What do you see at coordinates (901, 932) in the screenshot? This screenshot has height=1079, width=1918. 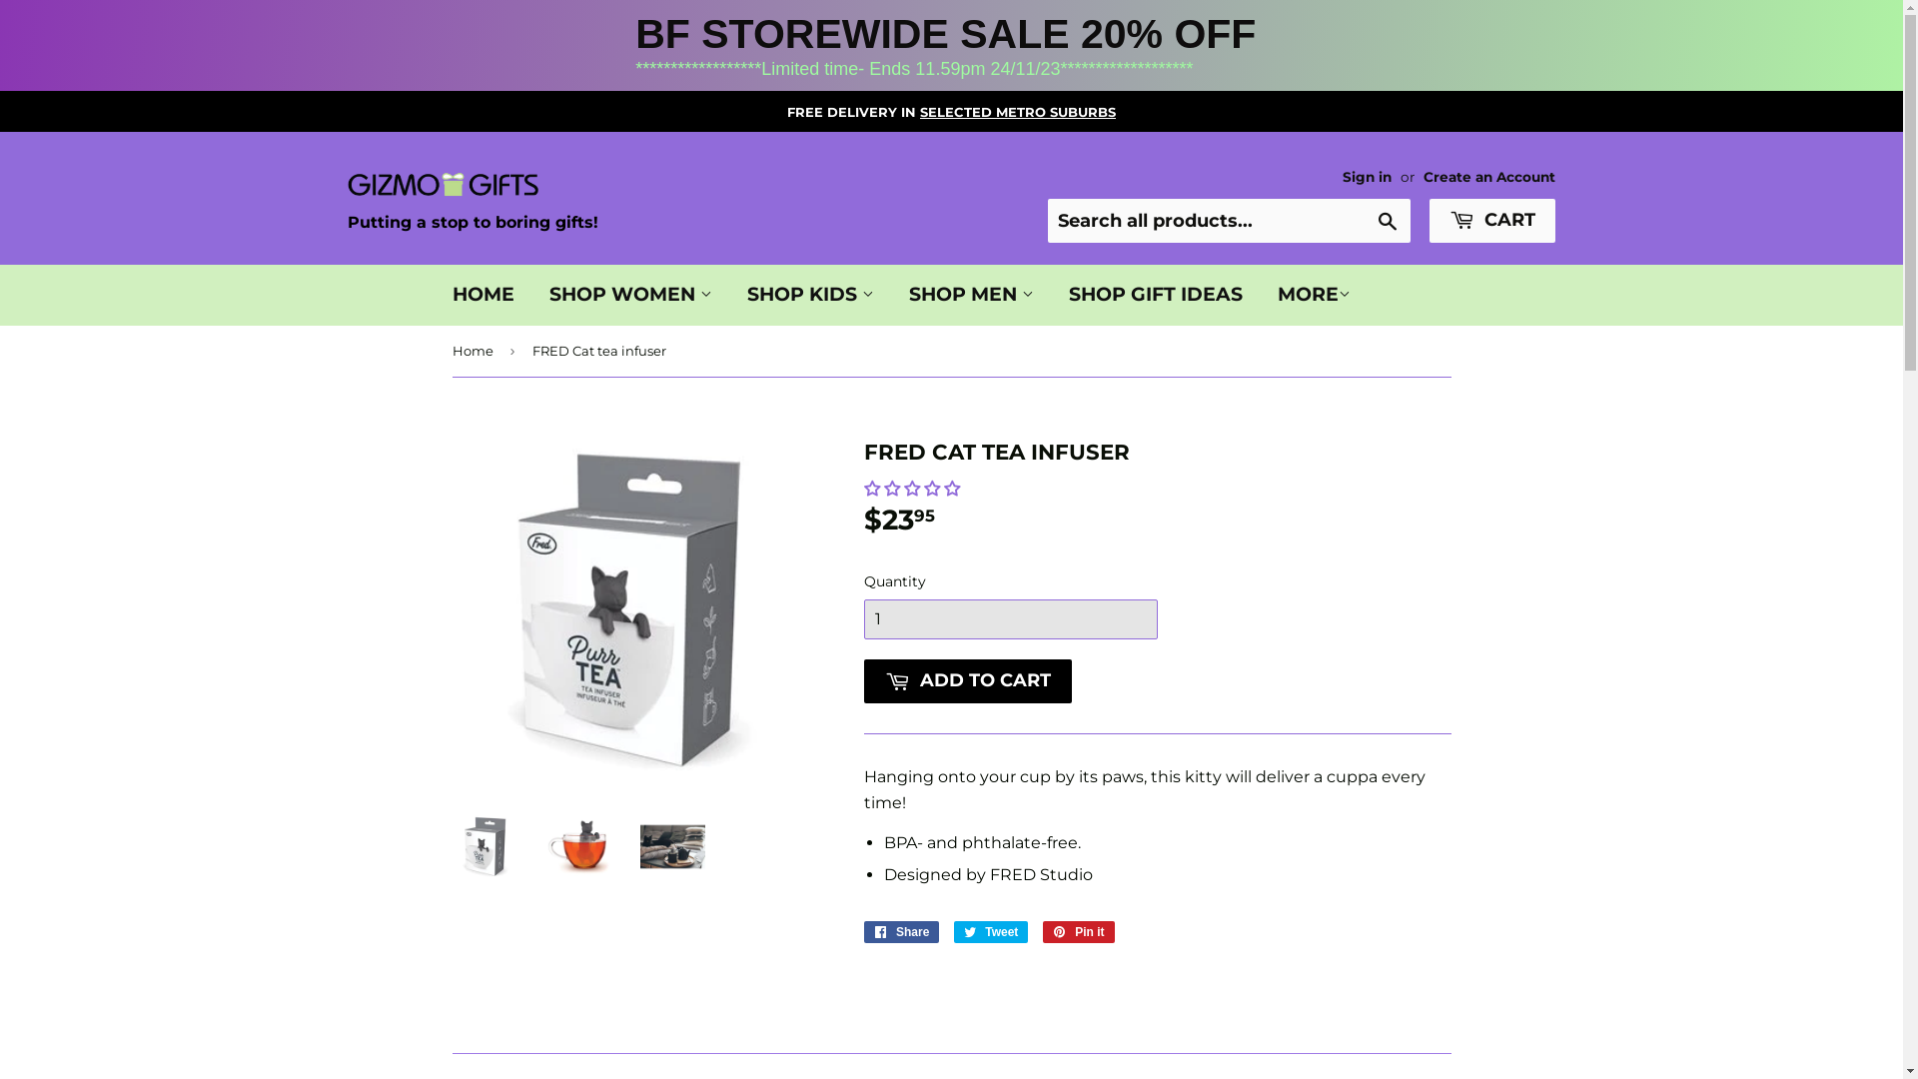 I see `Share
Share on Facebook` at bounding box center [901, 932].